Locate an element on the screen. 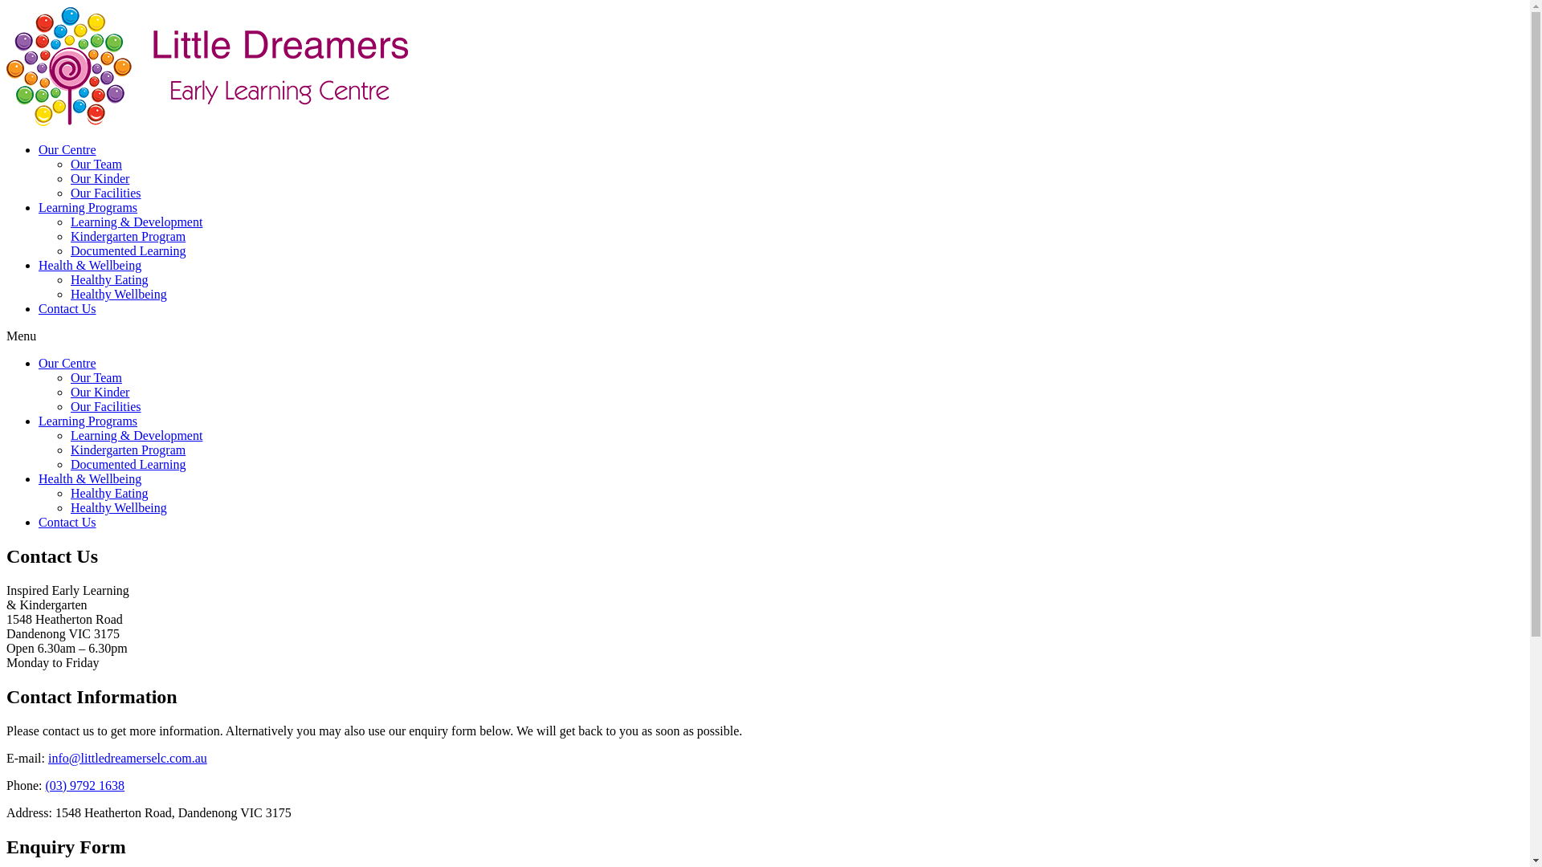 The width and height of the screenshot is (1542, 867). info@littledreamerselc.com.au is located at coordinates (128, 758).